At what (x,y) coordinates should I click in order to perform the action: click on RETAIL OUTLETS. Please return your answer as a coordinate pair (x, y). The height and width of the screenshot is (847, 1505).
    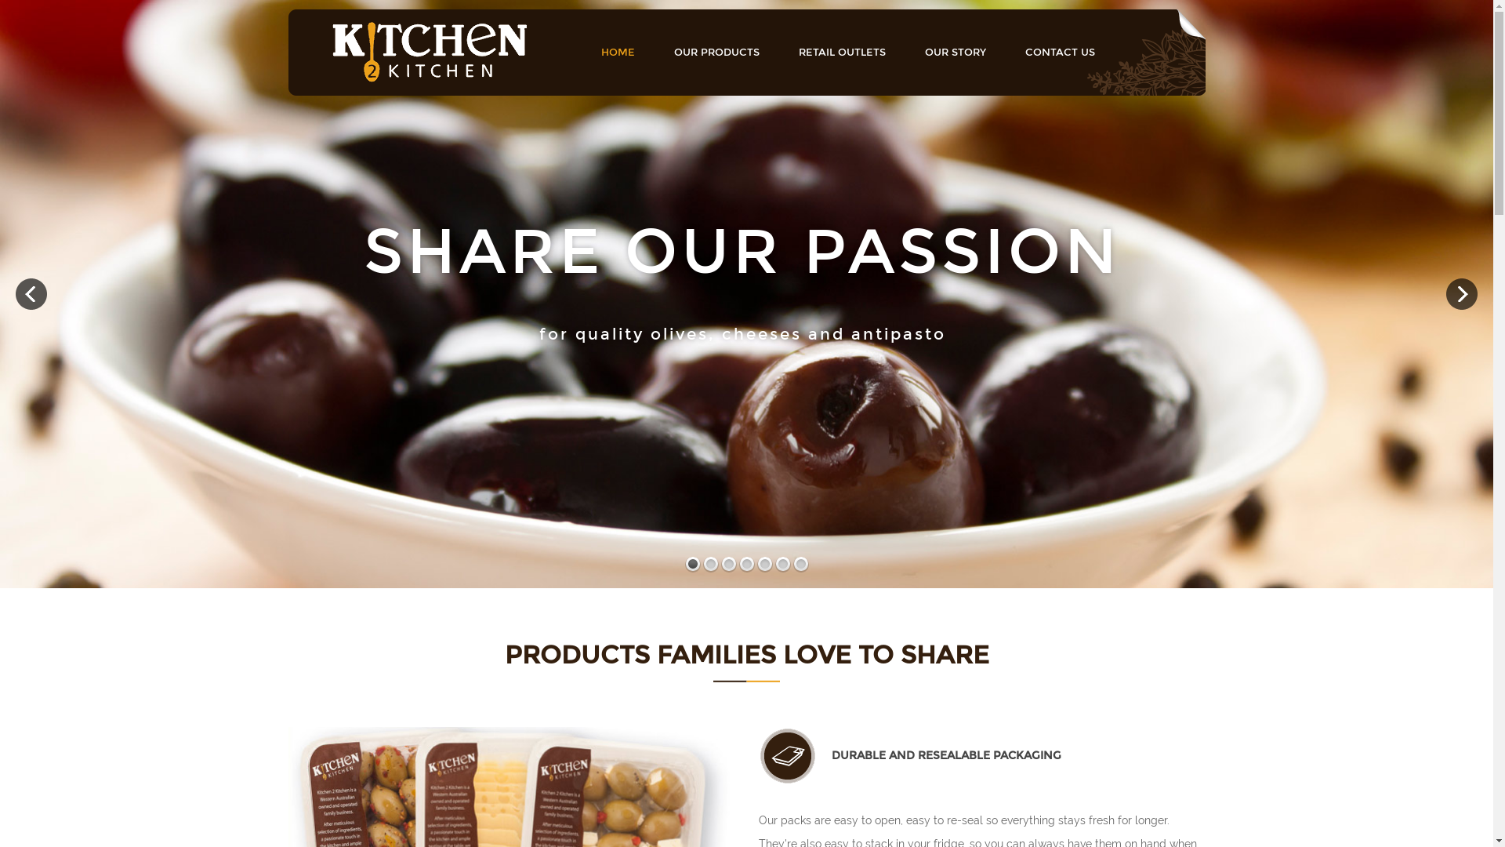
    Looking at the image, I should click on (842, 52).